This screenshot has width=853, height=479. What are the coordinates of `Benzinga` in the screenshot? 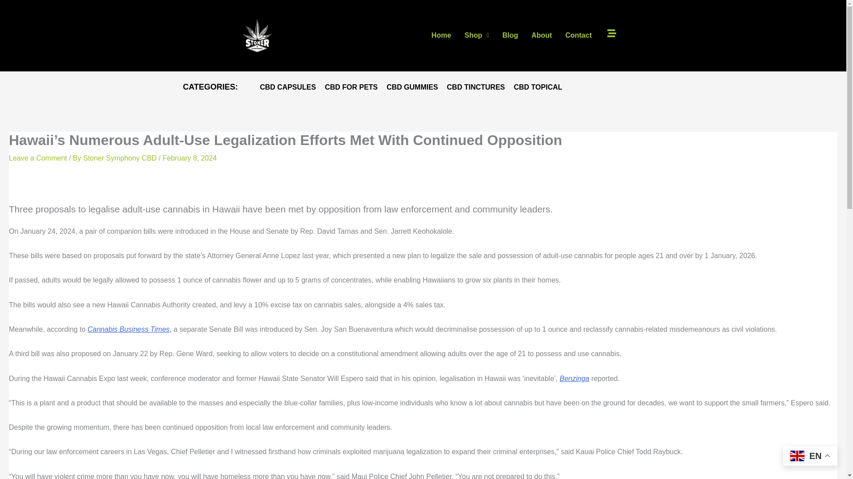 It's located at (574, 378).